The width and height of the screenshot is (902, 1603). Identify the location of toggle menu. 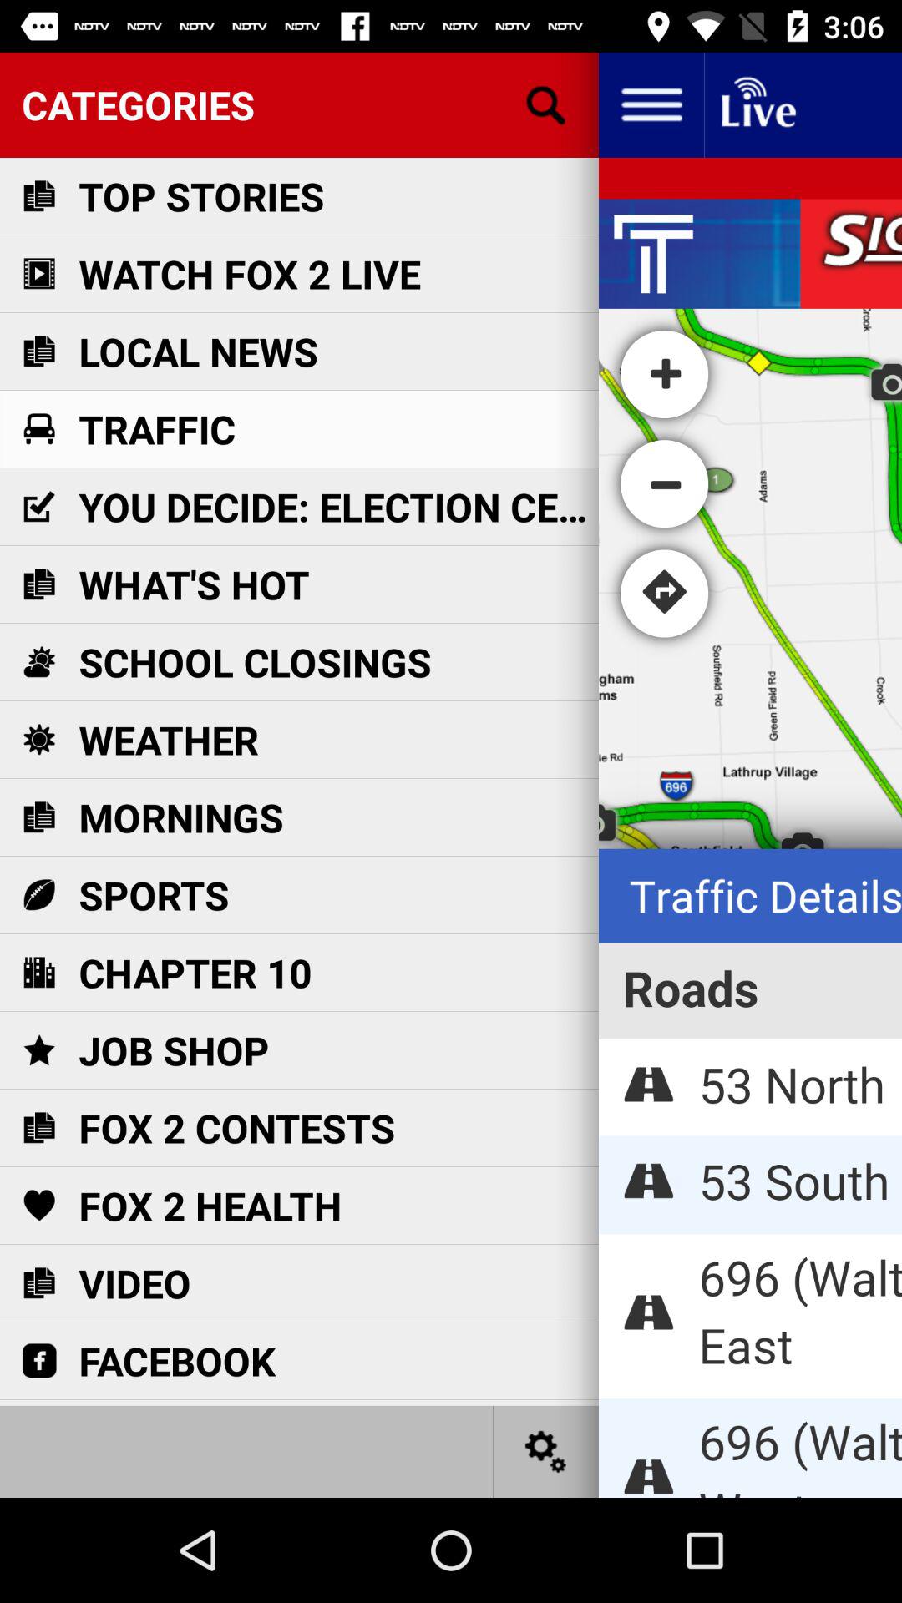
(651, 105).